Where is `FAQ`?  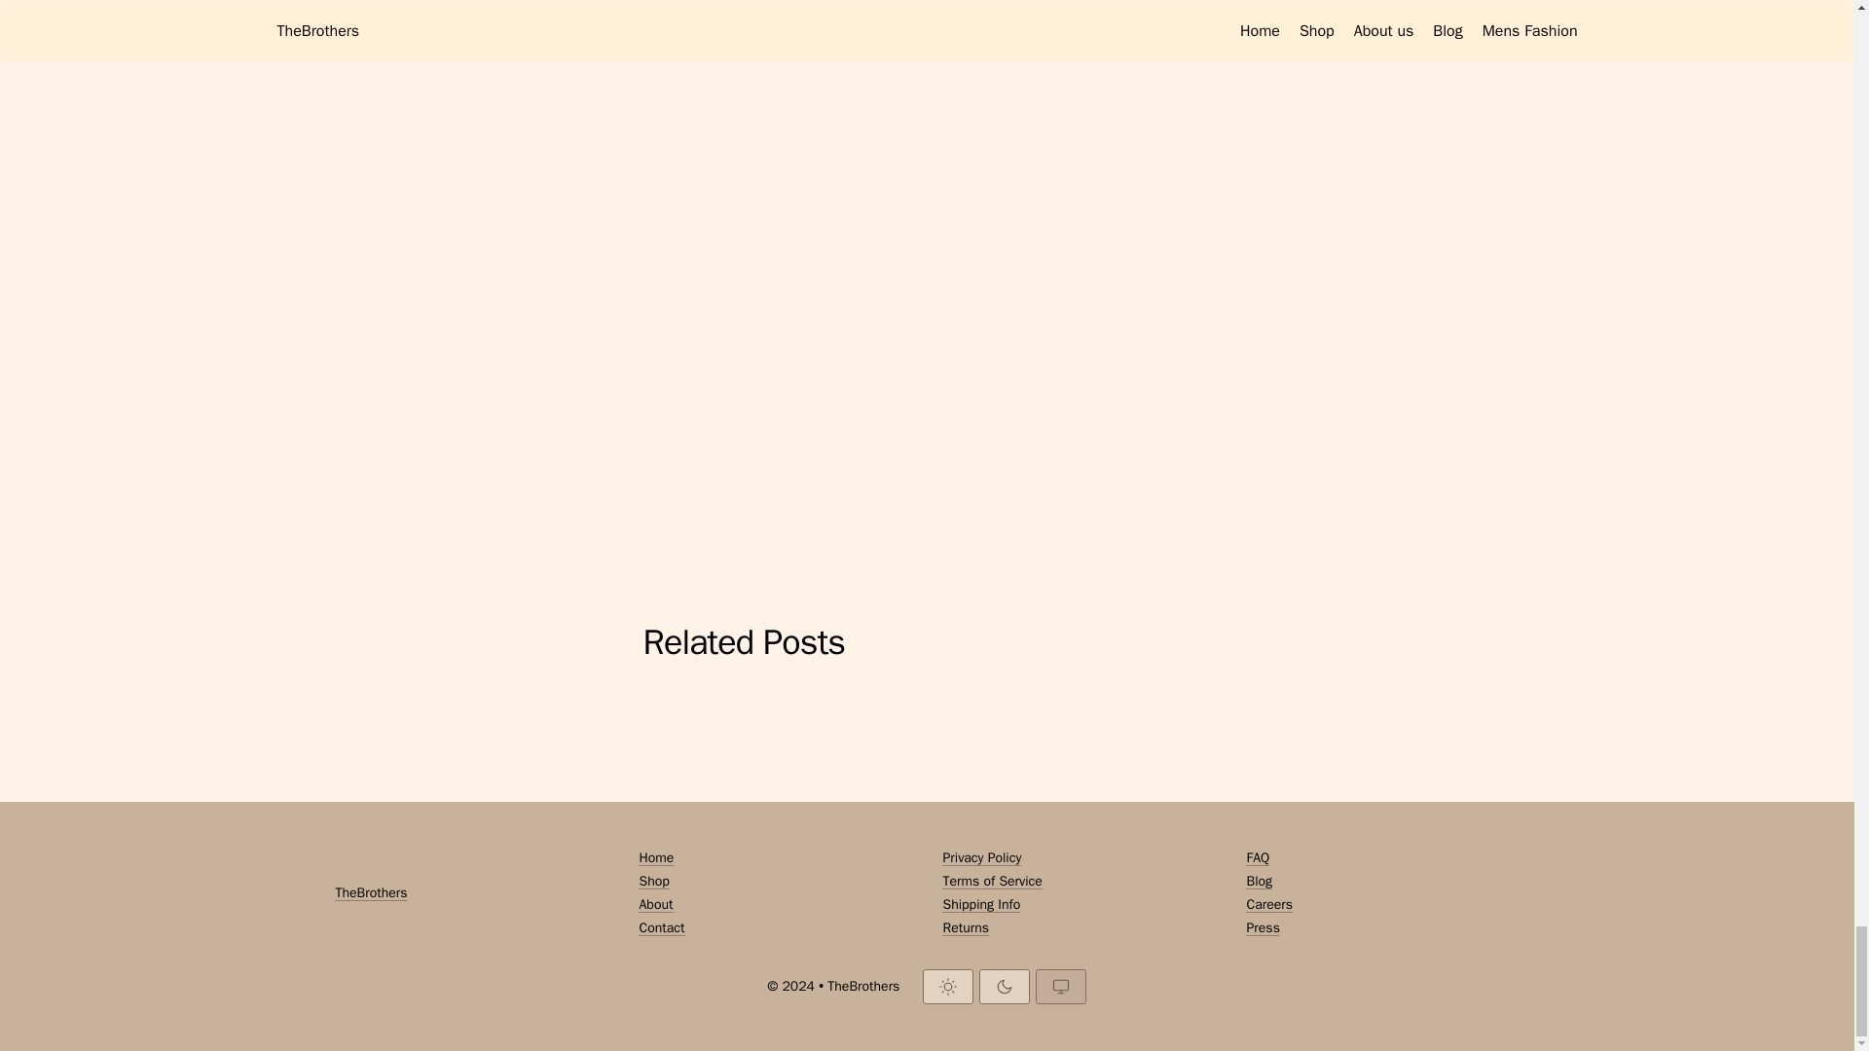
FAQ is located at coordinates (1382, 858).